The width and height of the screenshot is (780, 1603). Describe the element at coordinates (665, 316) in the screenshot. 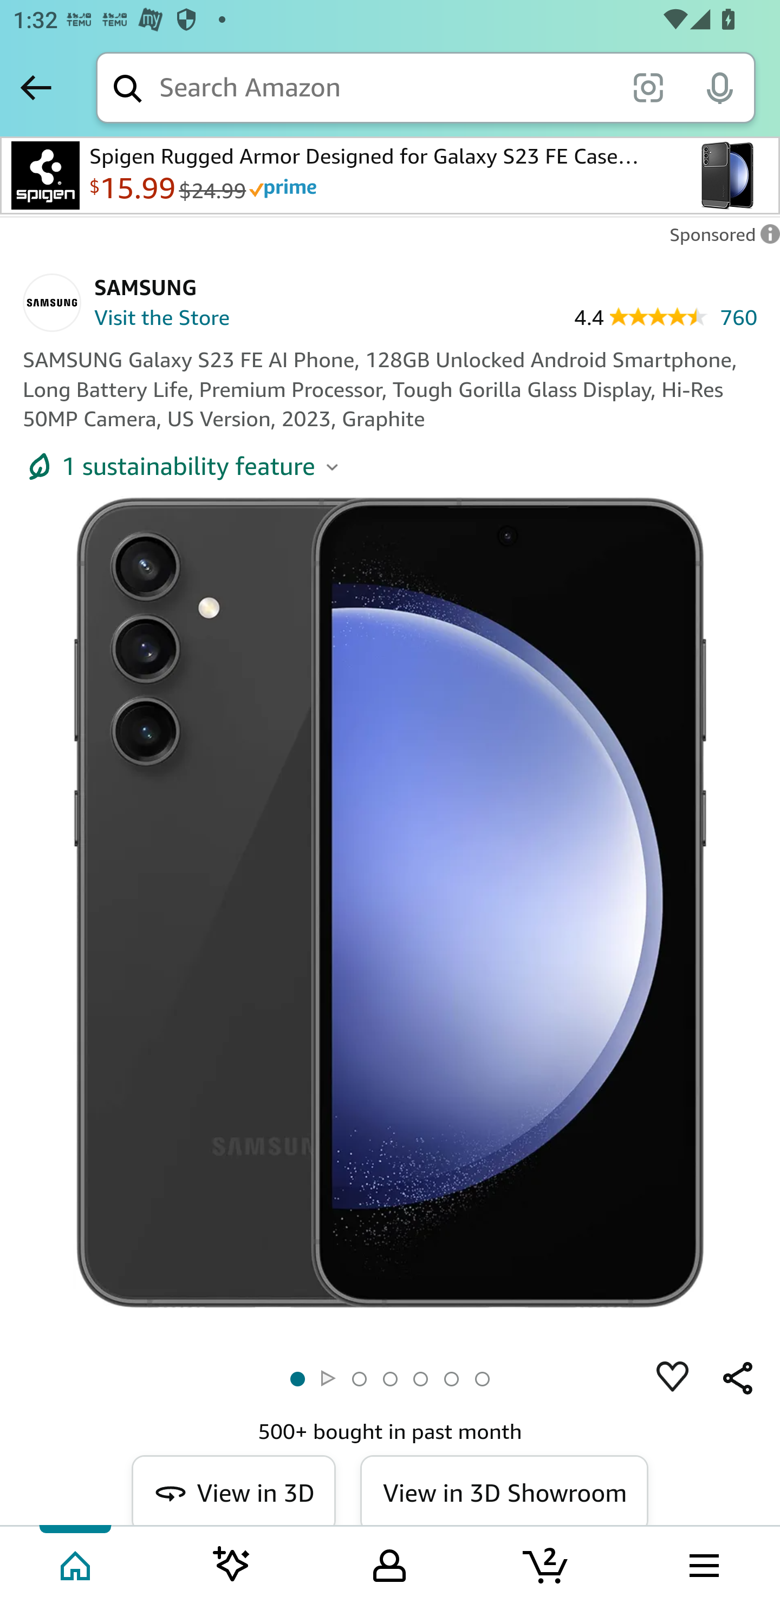

I see `4.4 760 4.4  760` at that location.